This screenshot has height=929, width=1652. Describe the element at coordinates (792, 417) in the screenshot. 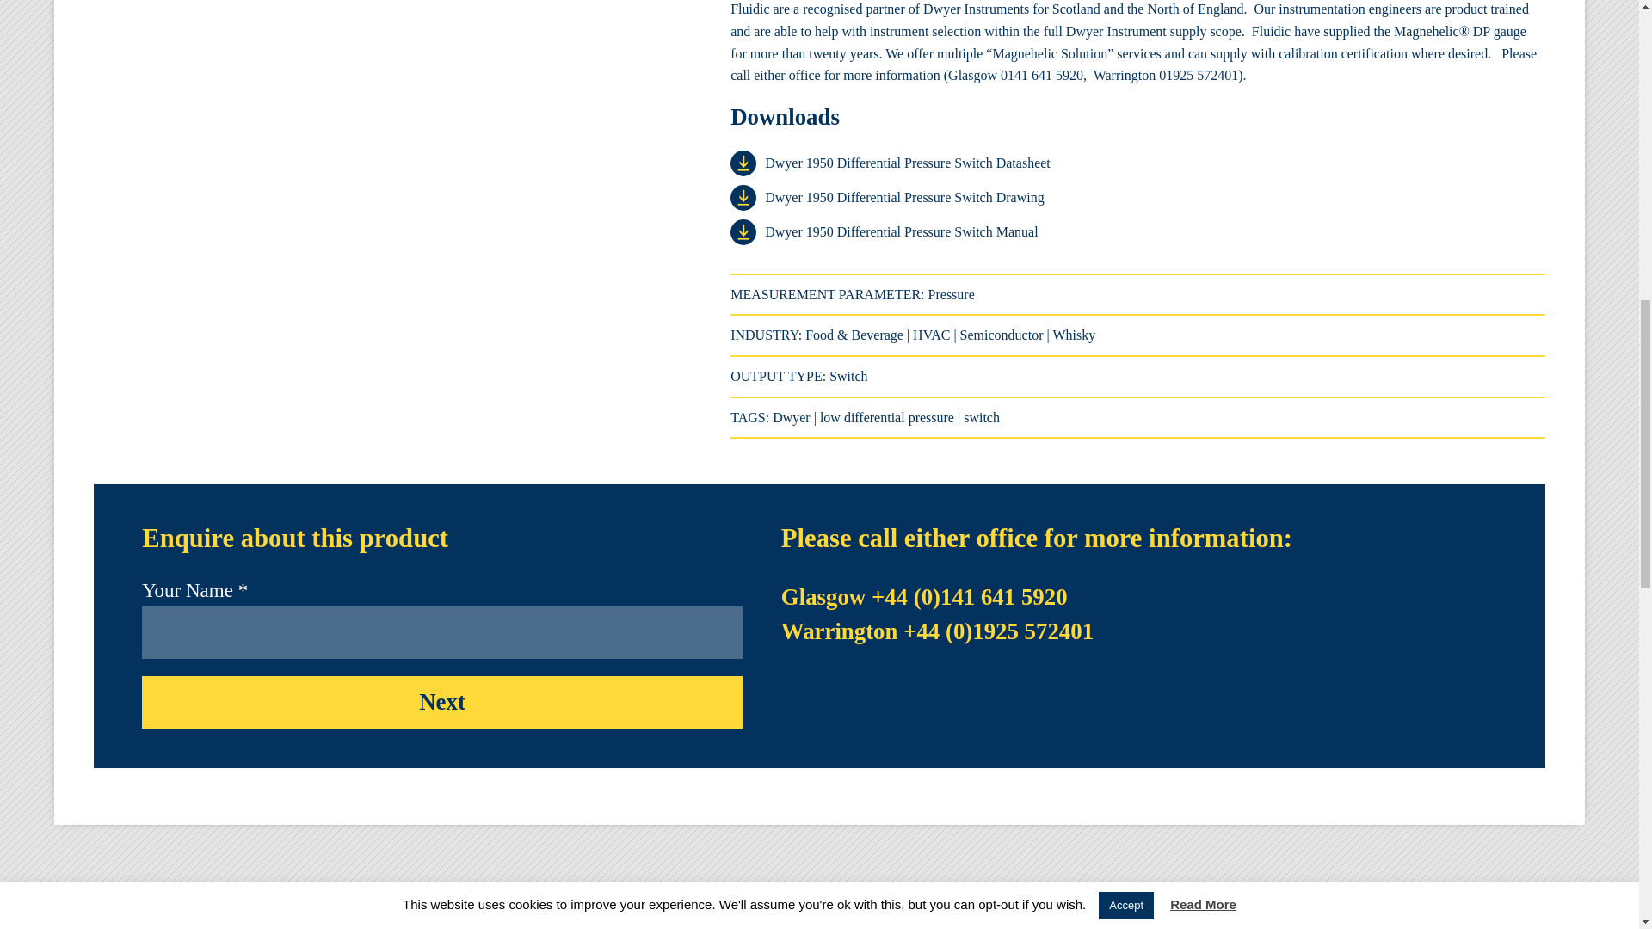

I see `Dwyer` at that location.